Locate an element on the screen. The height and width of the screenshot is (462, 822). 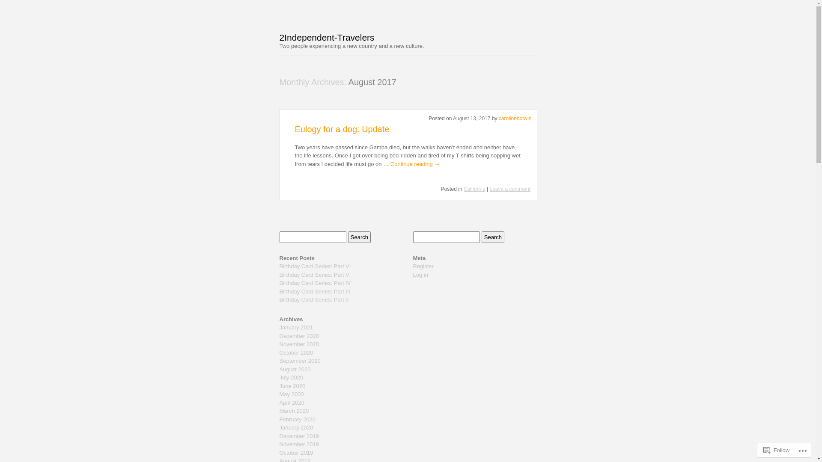
California is located at coordinates (474, 189).